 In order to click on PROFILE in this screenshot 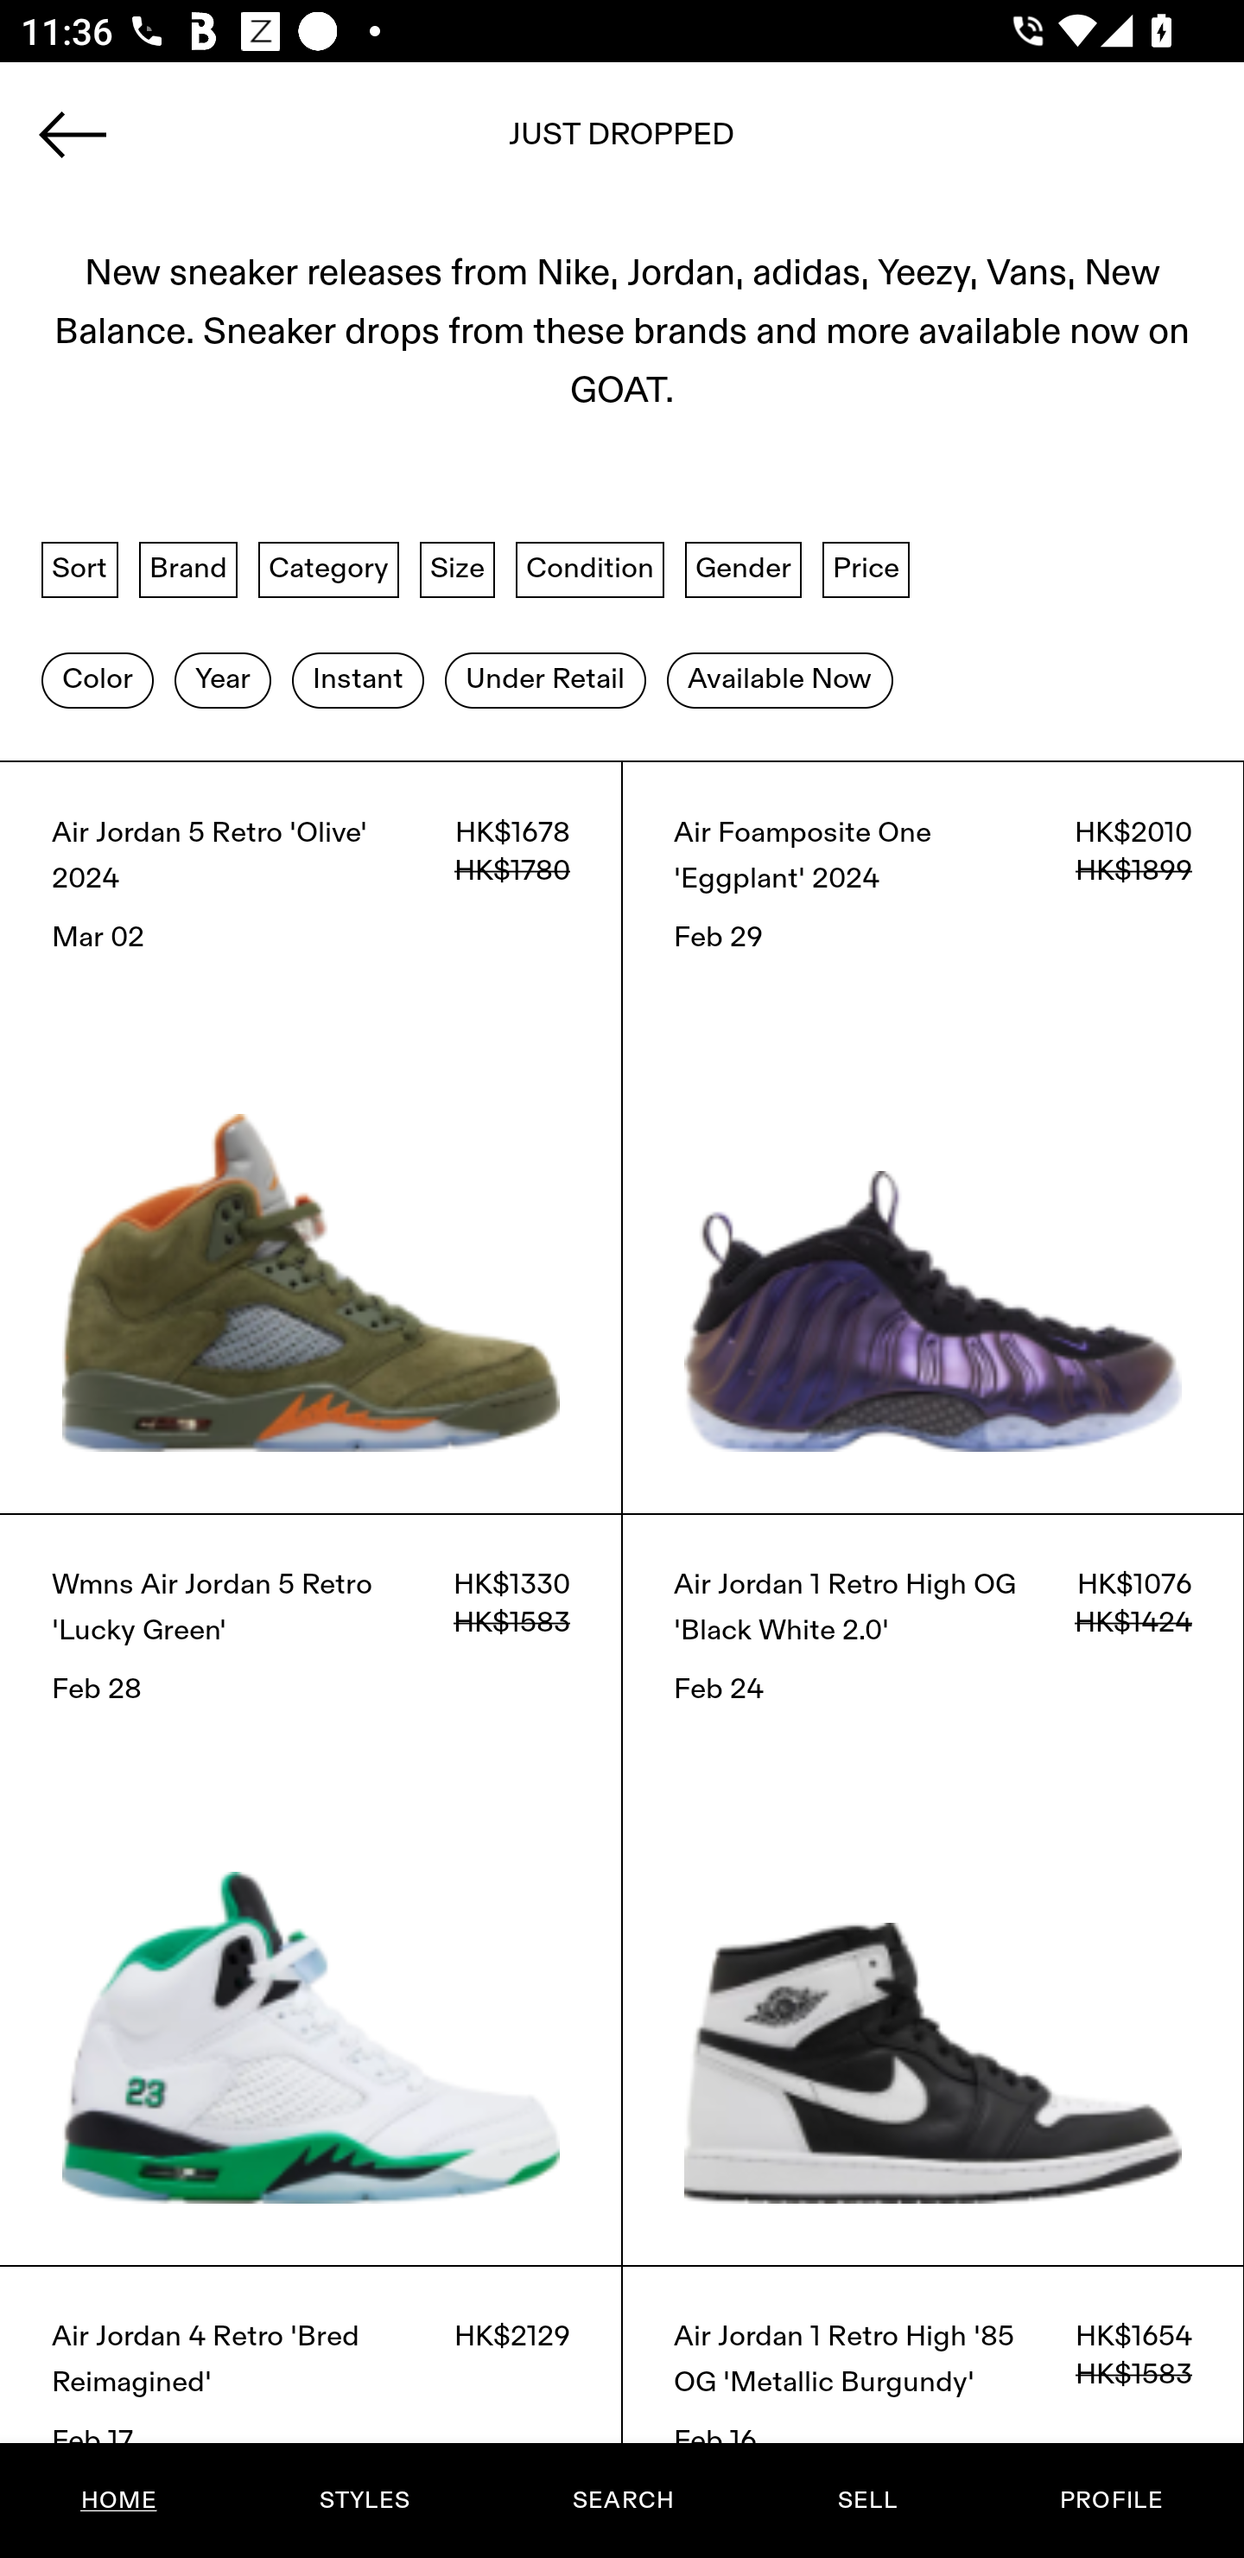, I will do `click(1111, 2500)`.